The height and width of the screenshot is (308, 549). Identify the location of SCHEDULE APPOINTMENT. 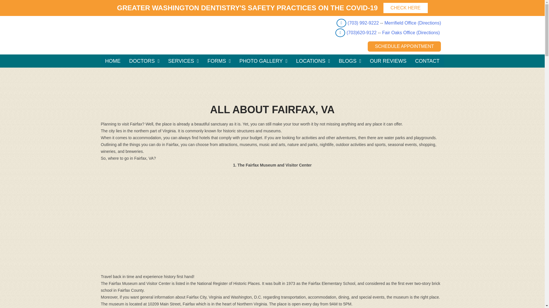
(404, 46).